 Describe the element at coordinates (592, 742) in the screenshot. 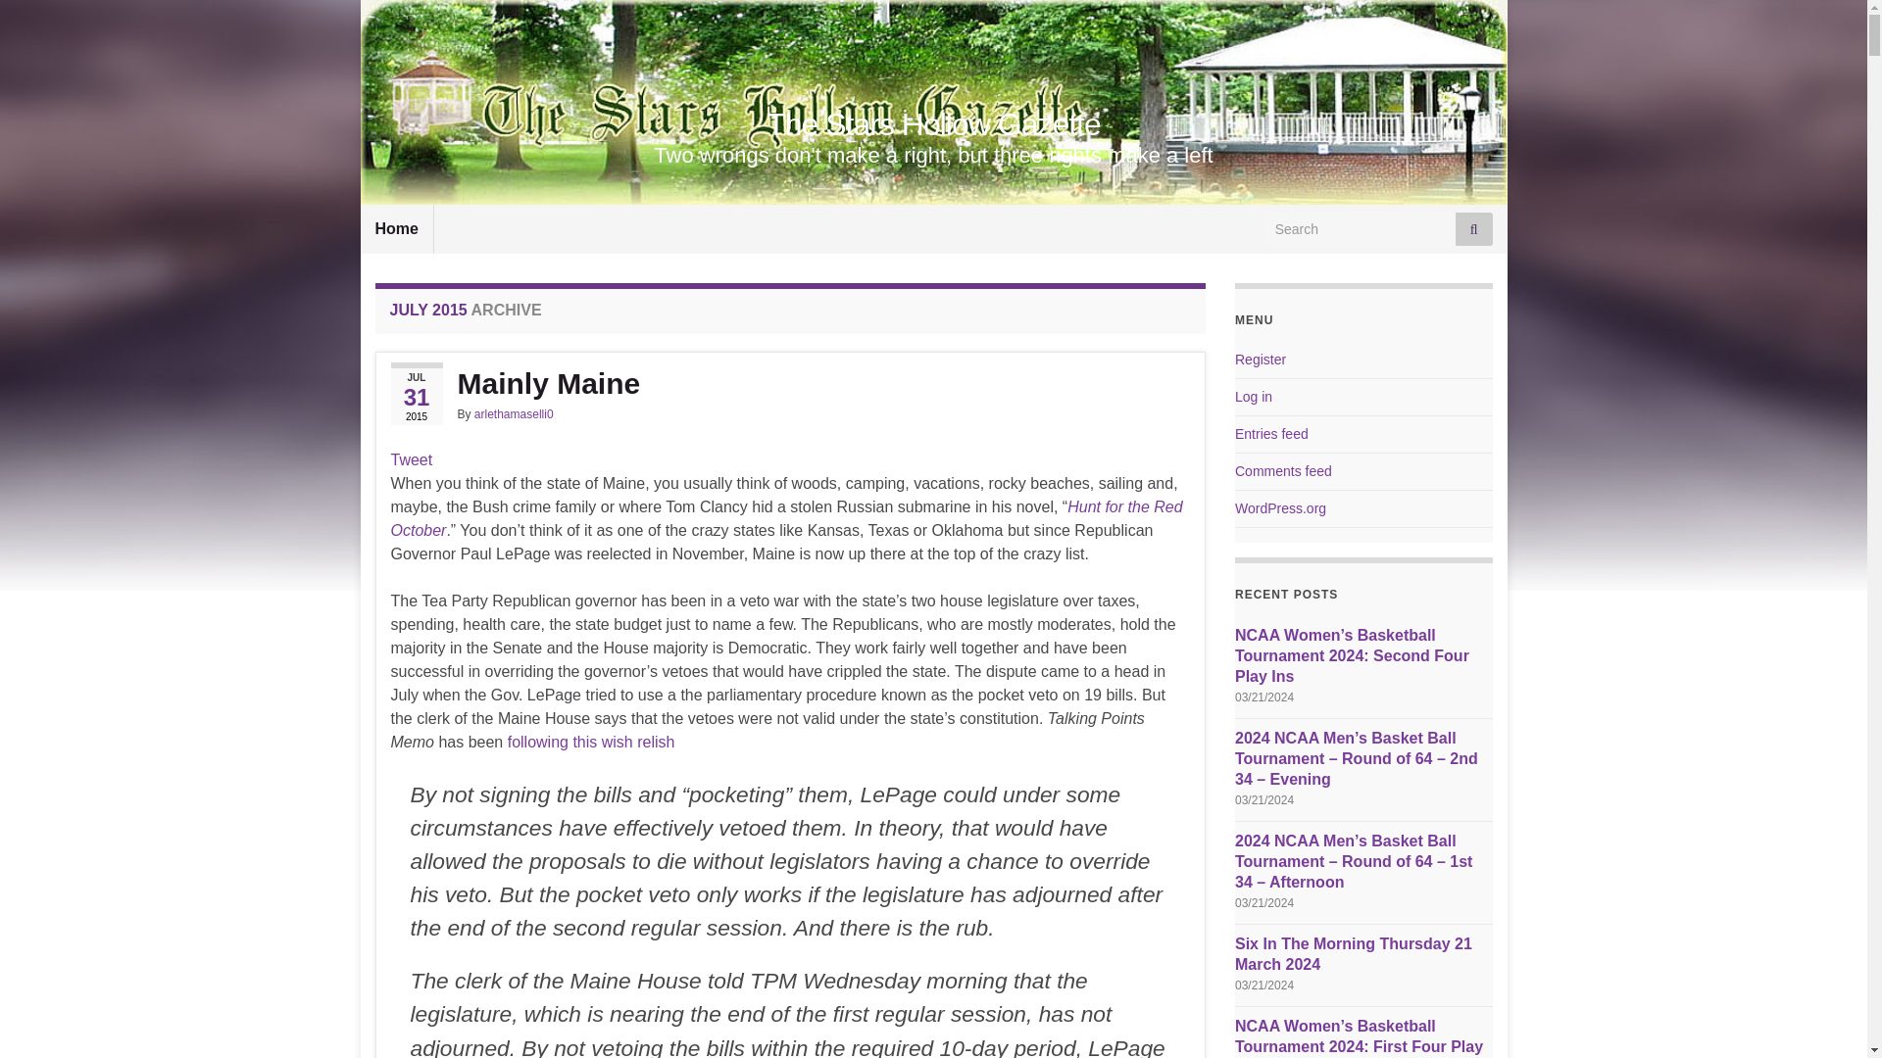

I see `following this wish relish` at that location.